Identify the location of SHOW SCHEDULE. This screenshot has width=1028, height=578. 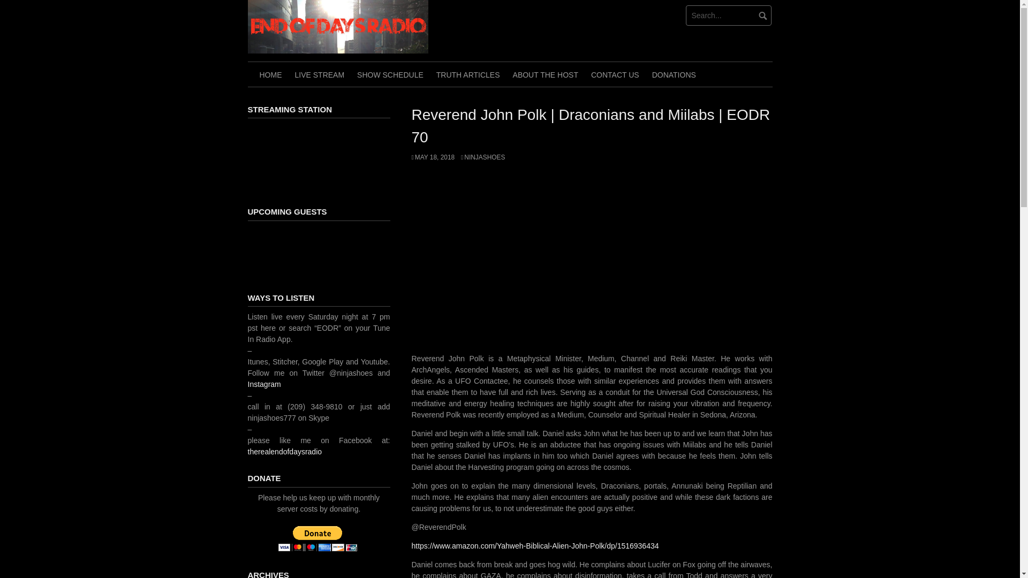
(390, 74).